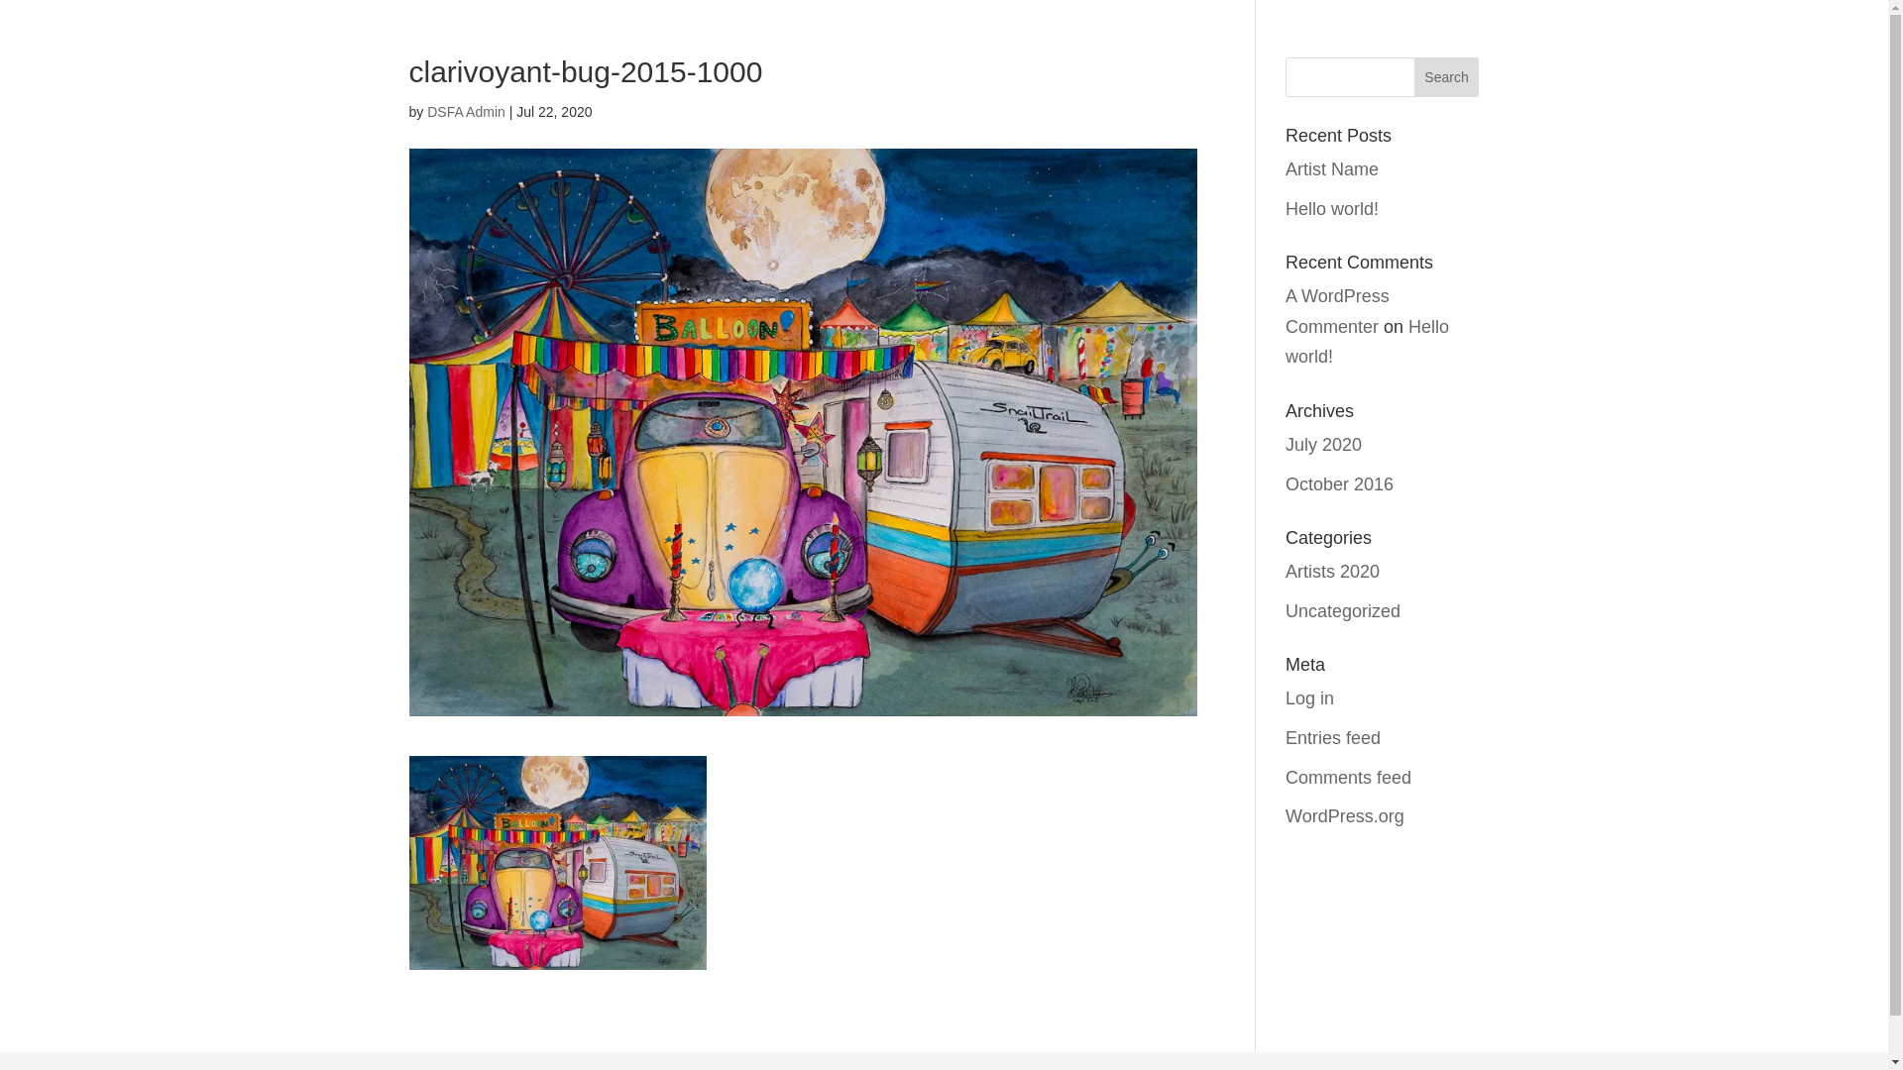 This screenshot has width=1903, height=1070. What do you see at coordinates (1368, 343) in the screenshot?
I see `Hello world!` at bounding box center [1368, 343].